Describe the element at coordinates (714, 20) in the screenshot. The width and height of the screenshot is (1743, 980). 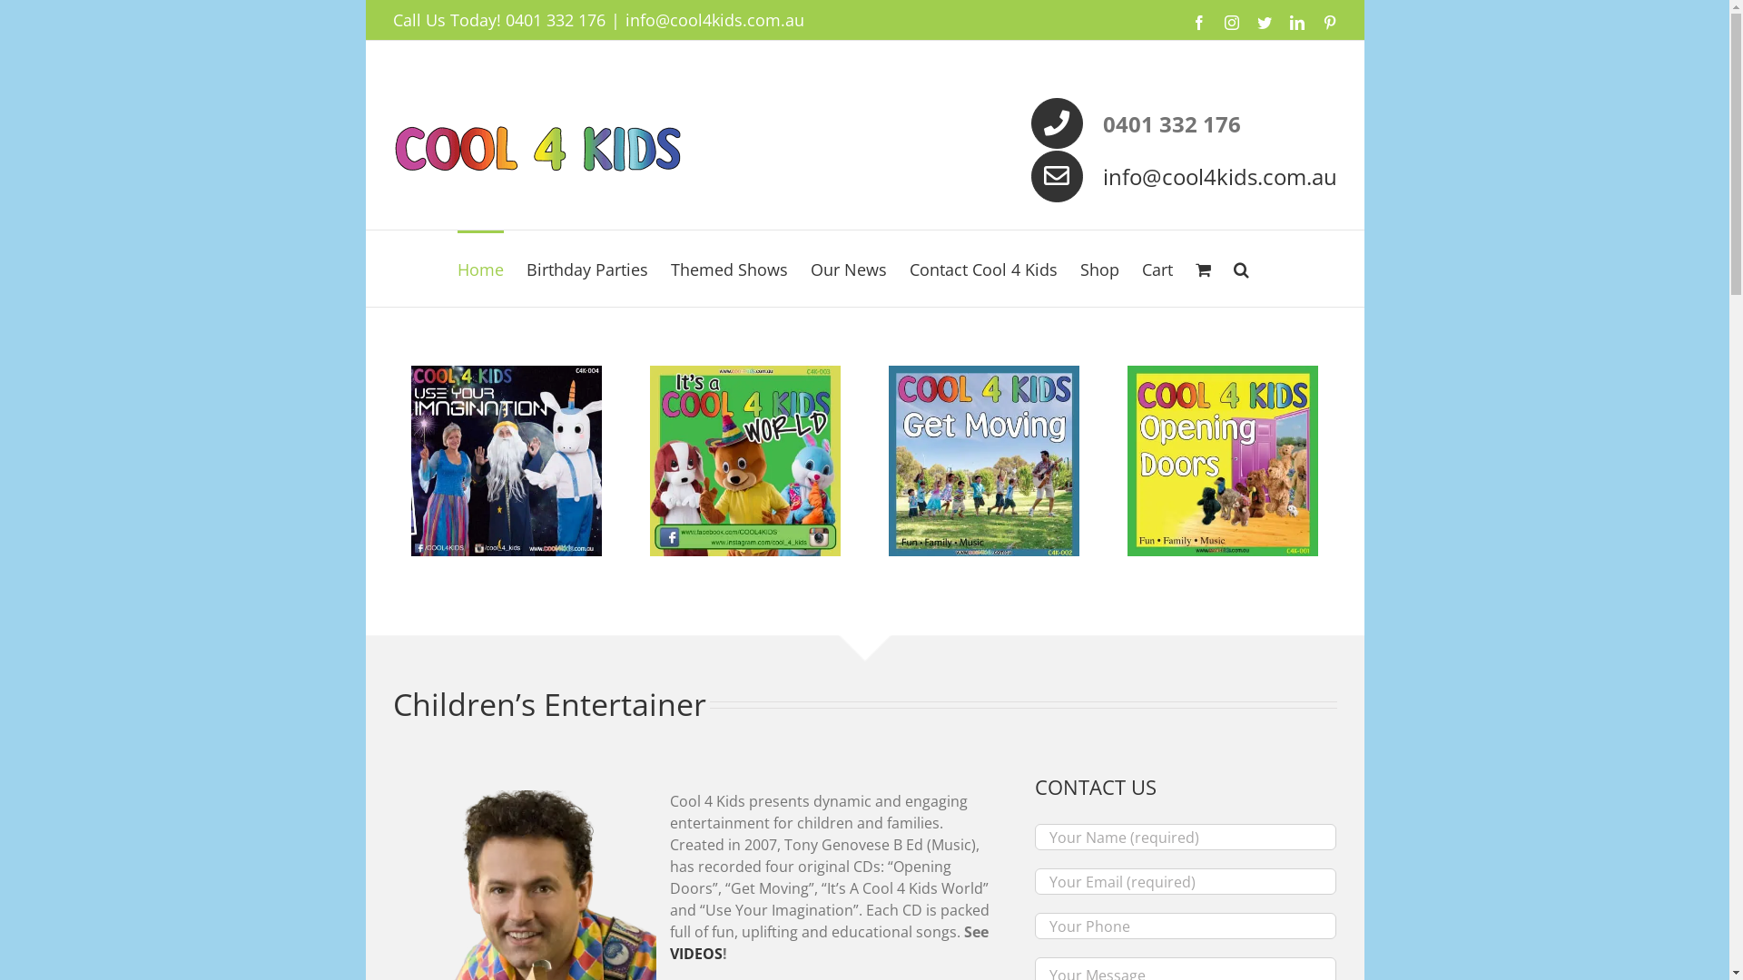
I see `info@cool4kids.com.au` at that location.